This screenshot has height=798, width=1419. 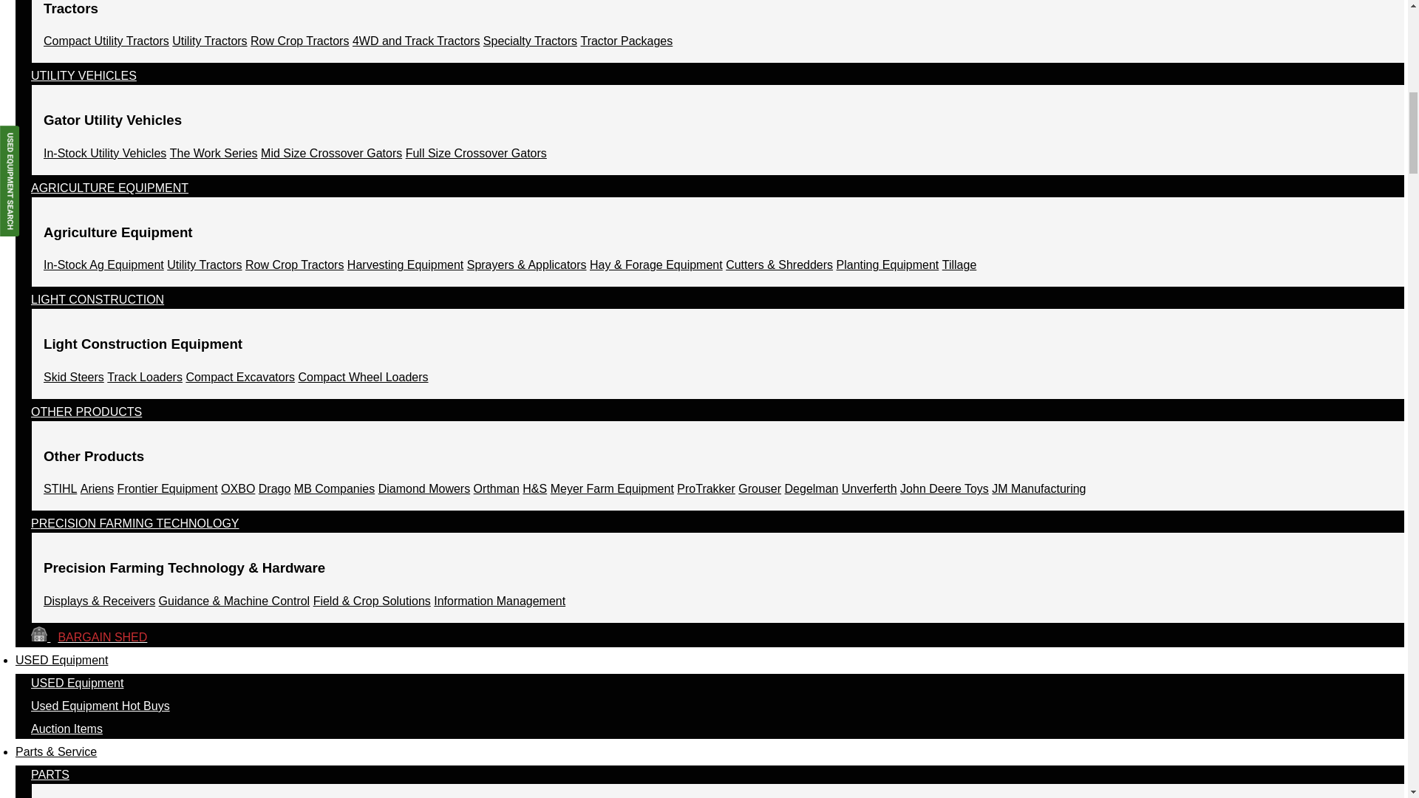 What do you see at coordinates (627, 41) in the screenshot?
I see `Tractor Packages` at bounding box center [627, 41].